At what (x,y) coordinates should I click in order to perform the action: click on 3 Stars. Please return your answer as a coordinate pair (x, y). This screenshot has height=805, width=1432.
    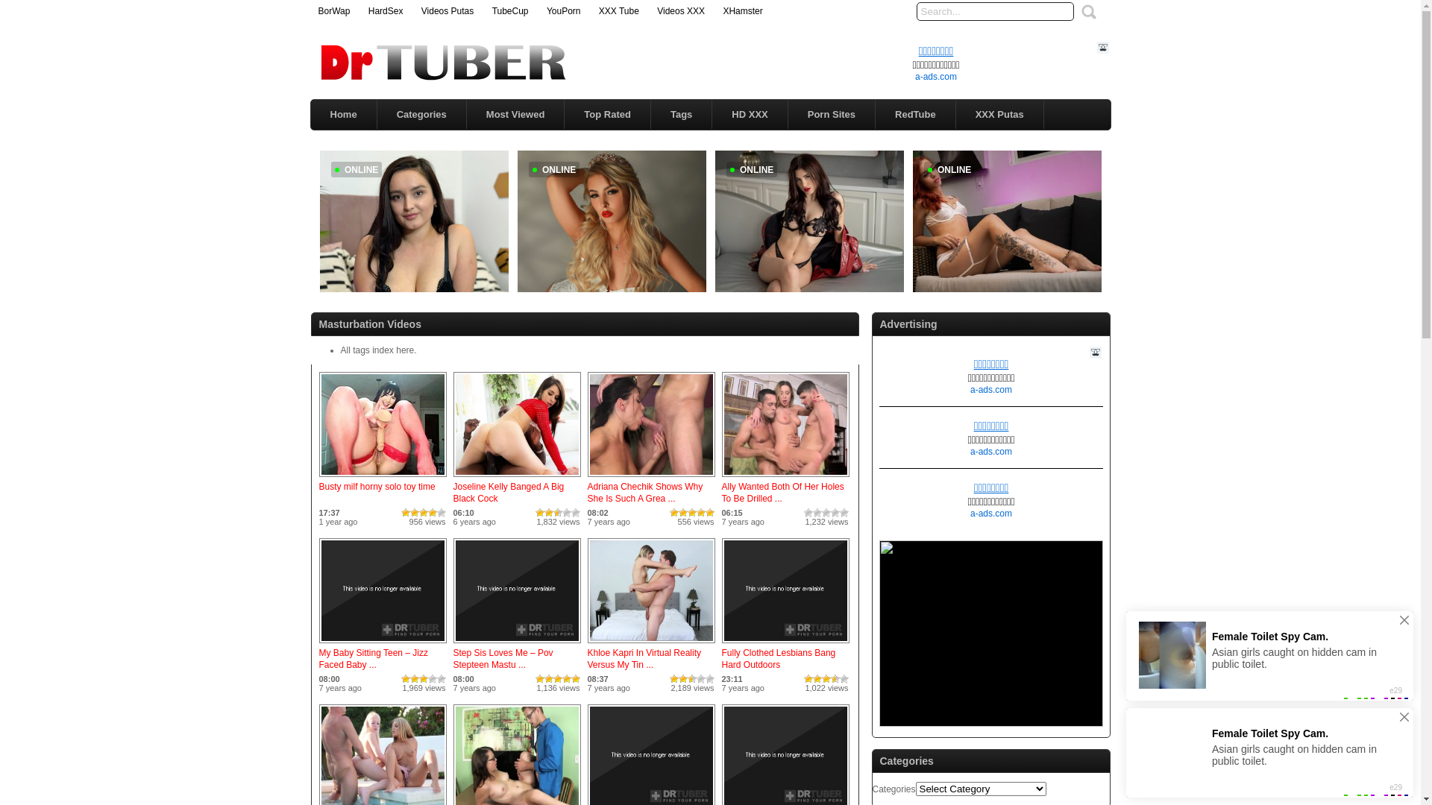
    Looking at the image, I should click on (424, 678).